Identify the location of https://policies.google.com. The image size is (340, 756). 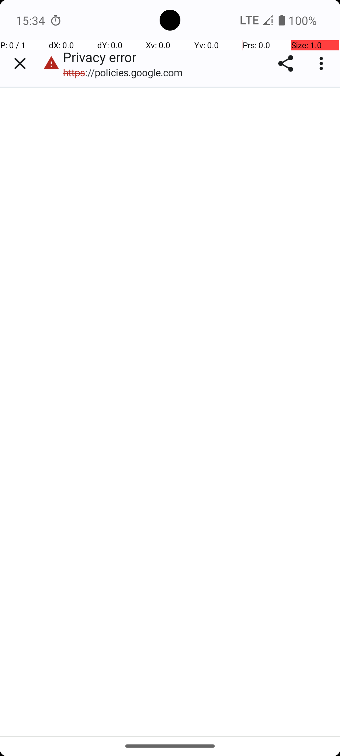
(126, 72).